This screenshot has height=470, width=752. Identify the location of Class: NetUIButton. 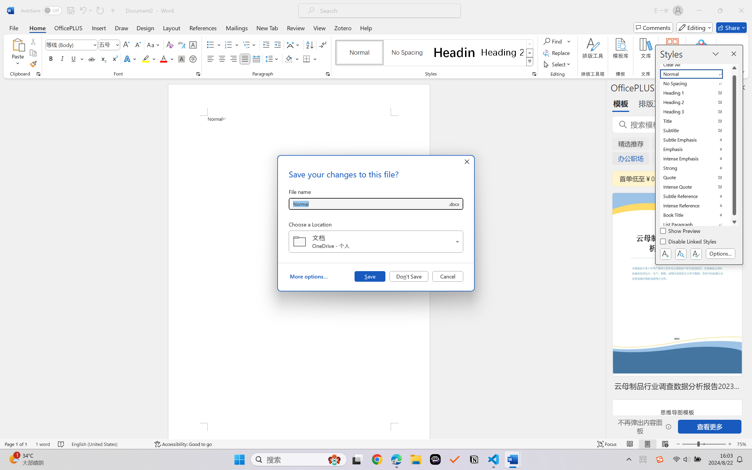
(696, 254).